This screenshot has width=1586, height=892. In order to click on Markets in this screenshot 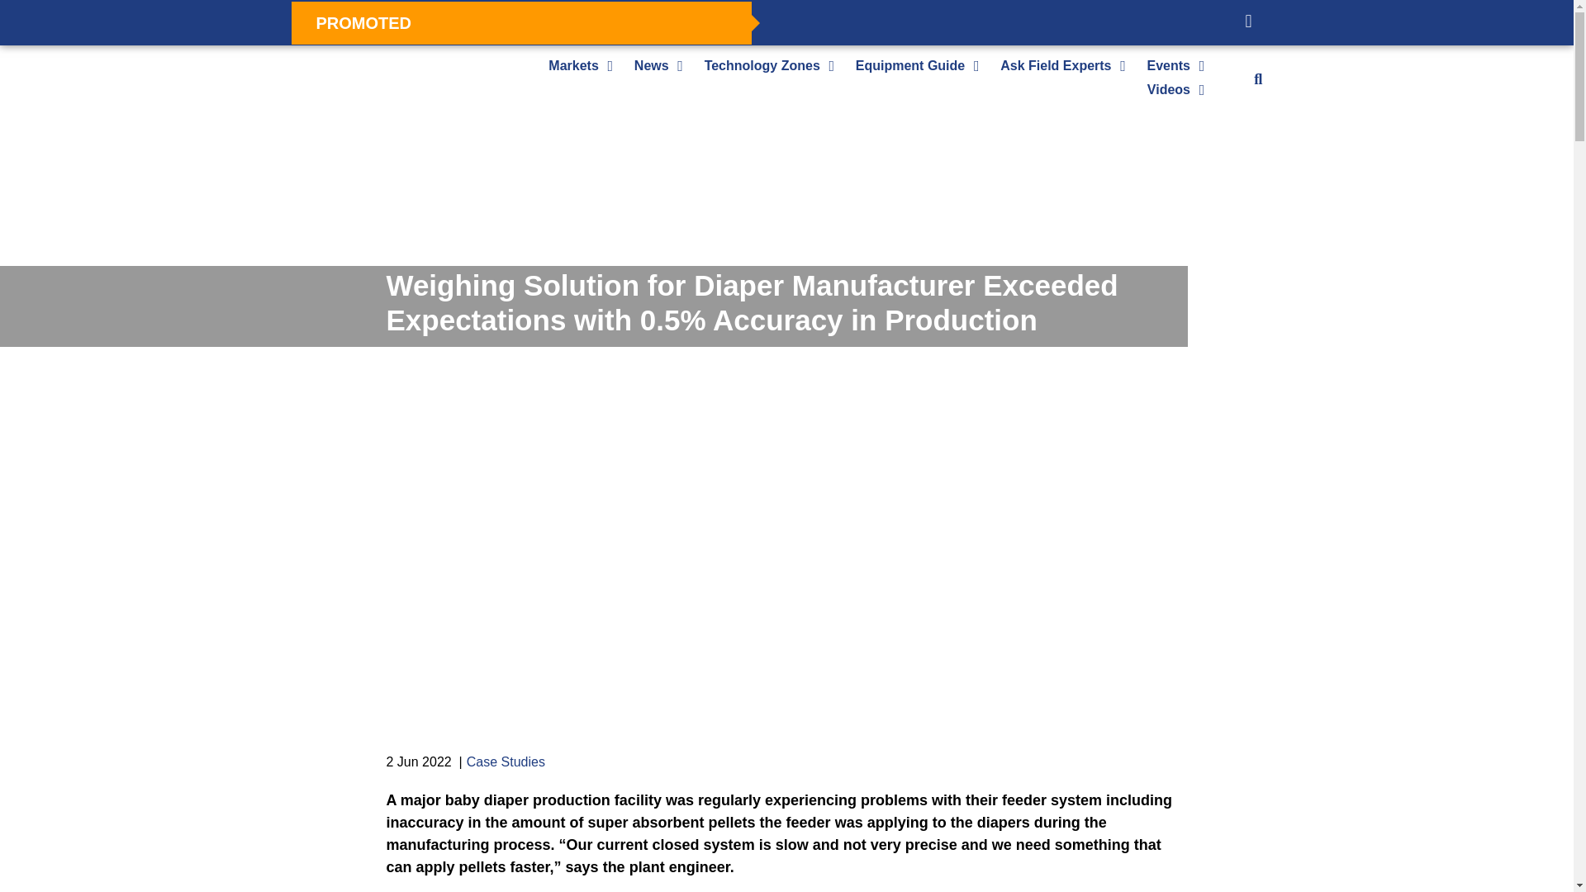, I will do `click(573, 65)`.